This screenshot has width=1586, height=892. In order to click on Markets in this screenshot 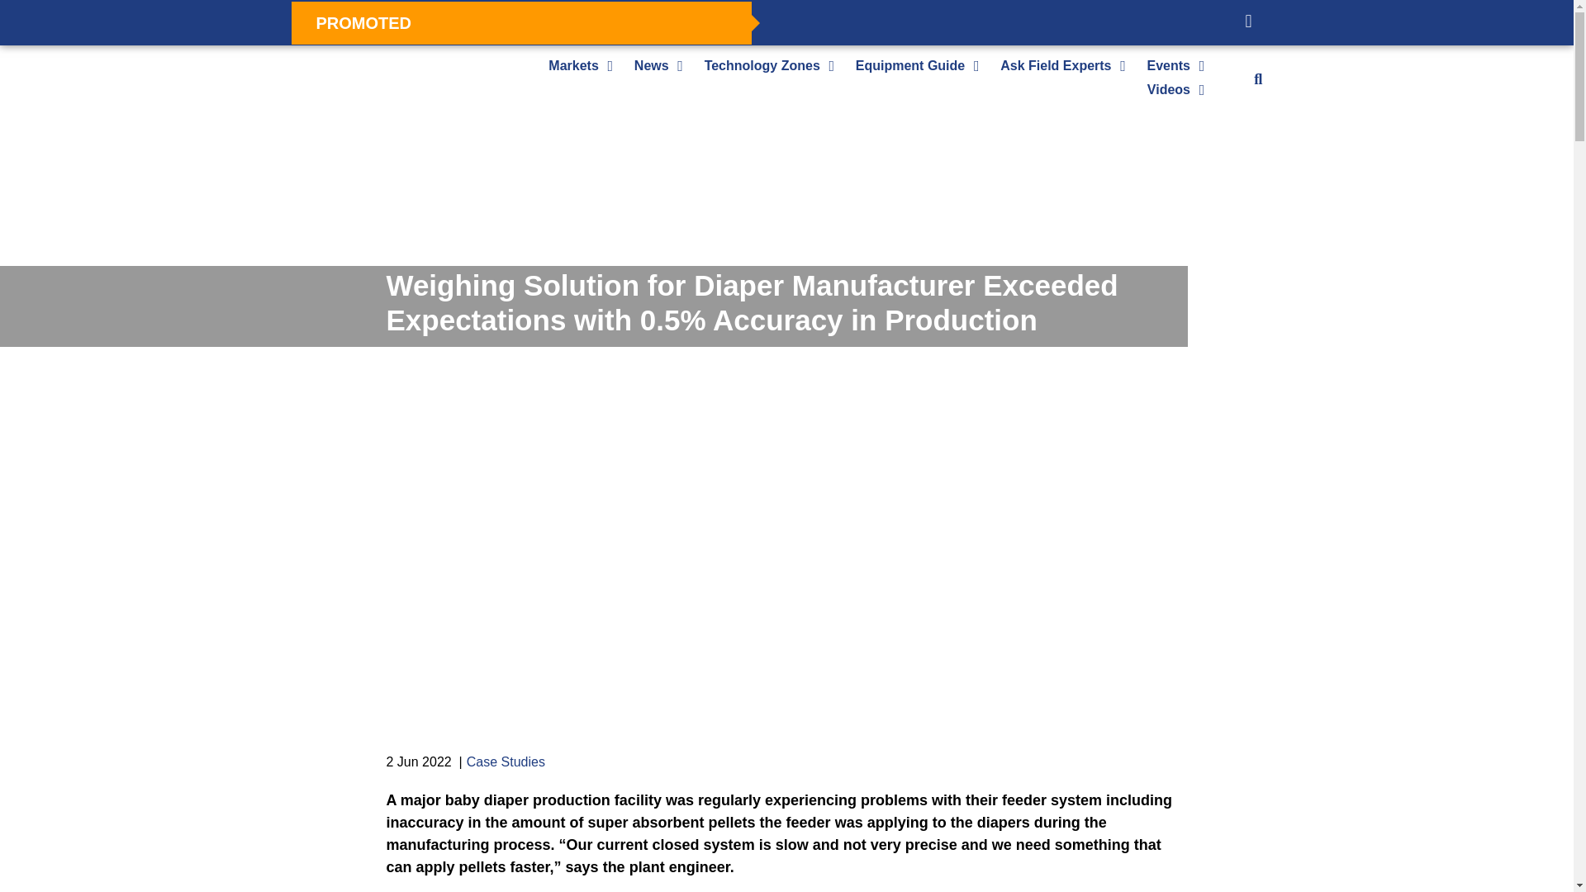, I will do `click(573, 65)`.